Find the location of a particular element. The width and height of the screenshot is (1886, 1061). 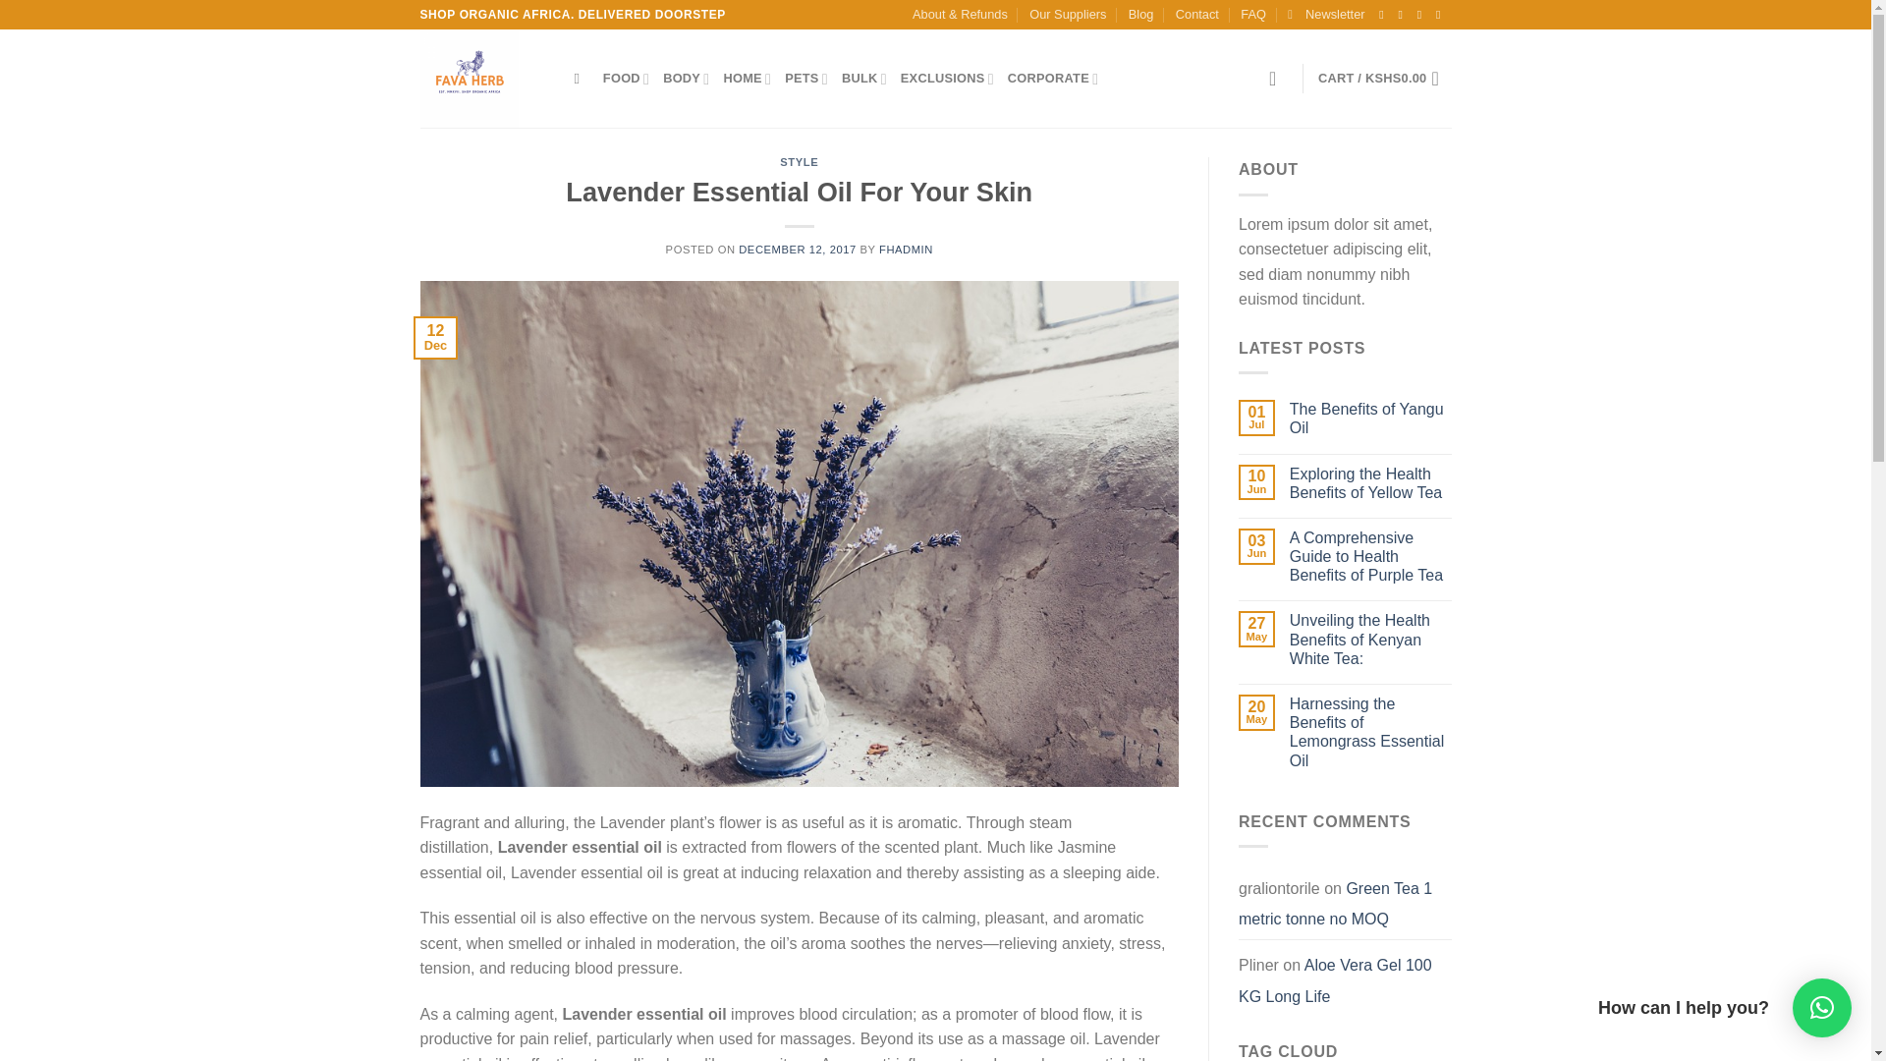

FOOD is located at coordinates (626, 79).